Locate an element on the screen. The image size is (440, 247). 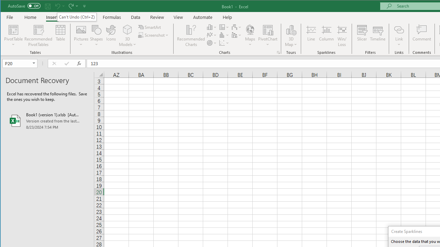
Maps is located at coordinates (250, 36).